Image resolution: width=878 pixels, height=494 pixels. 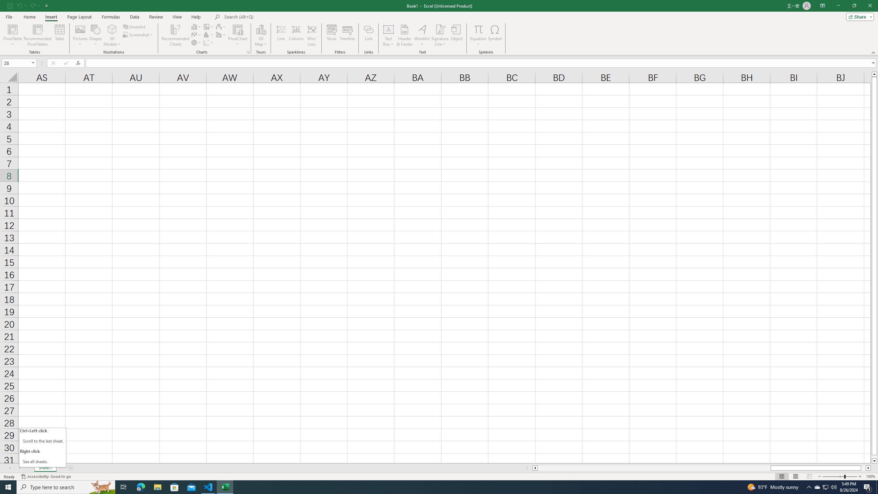 What do you see at coordinates (439, 27) in the screenshot?
I see `Class: MsoCommandBar` at bounding box center [439, 27].